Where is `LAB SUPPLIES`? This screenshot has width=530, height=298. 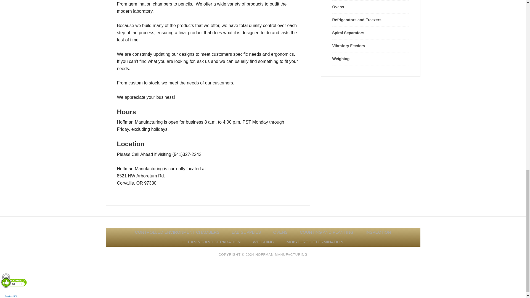
LAB SUPPLIES is located at coordinates (246, 232).